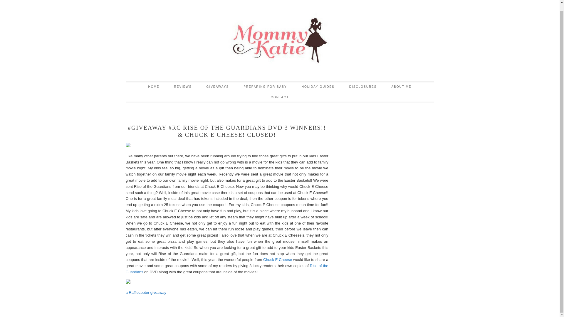 This screenshot has width=564, height=317. What do you see at coordinates (183, 87) in the screenshot?
I see `REVIEWS` at bounding box center [183, 87].